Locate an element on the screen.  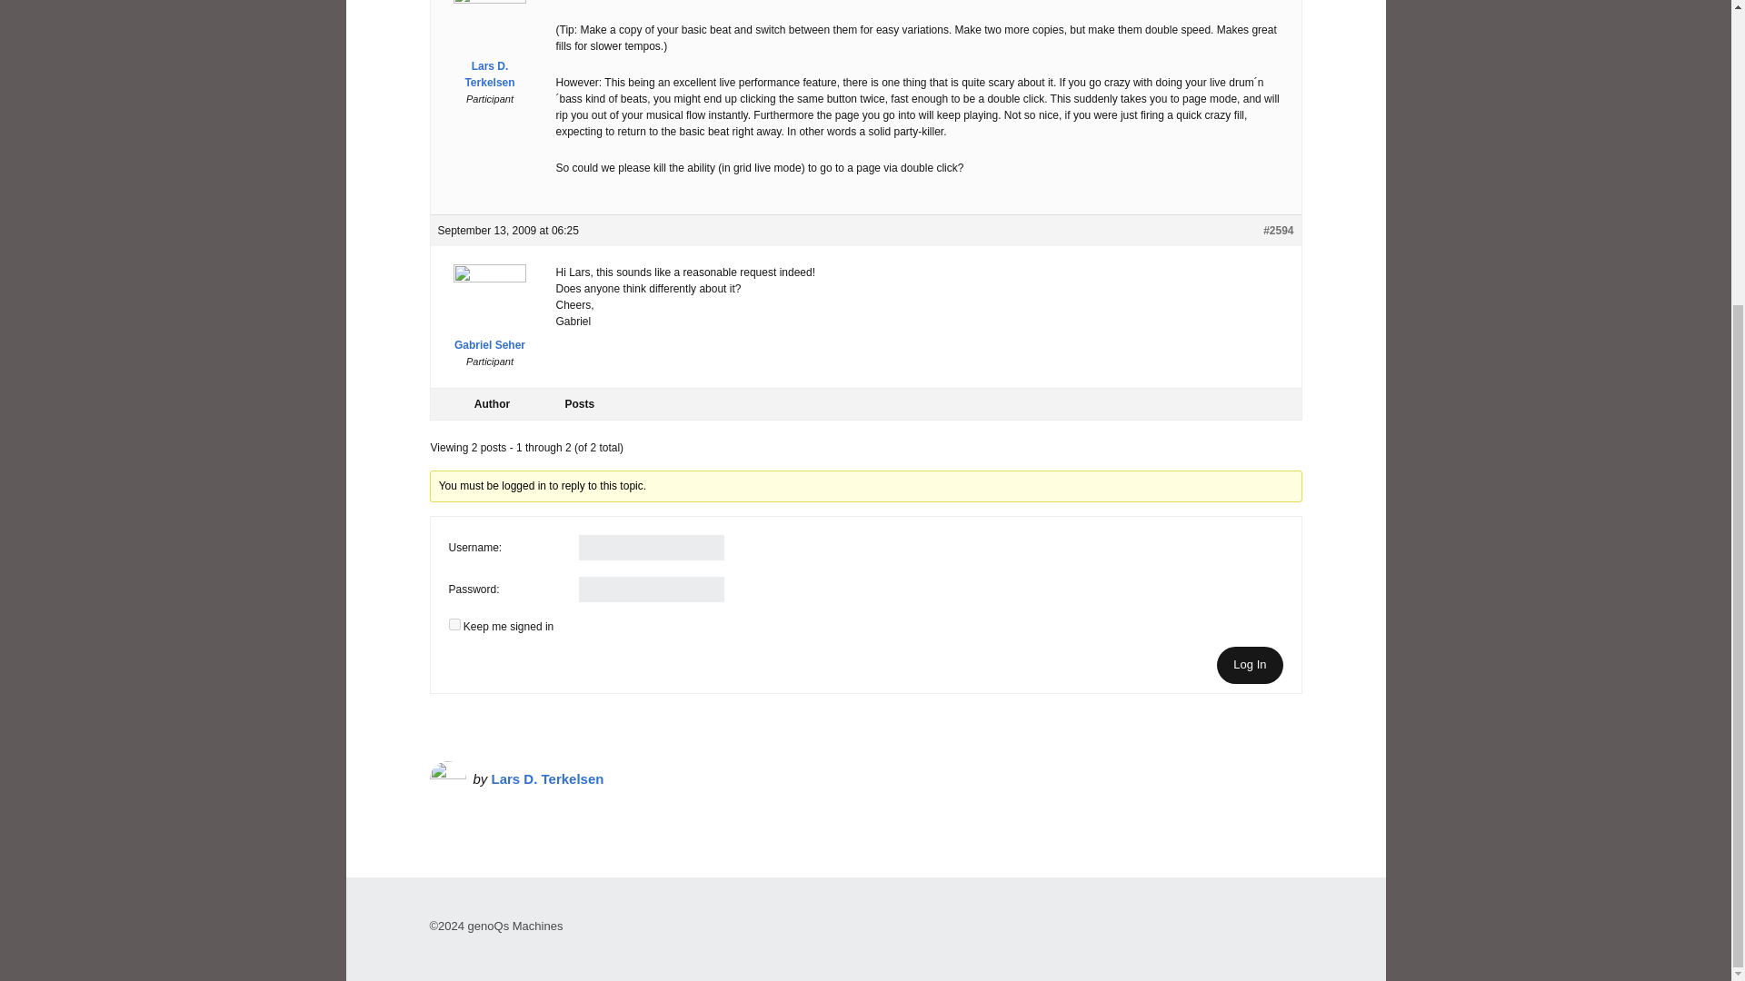
Lars D. Terkelsen is located at coordinates (490, 45).